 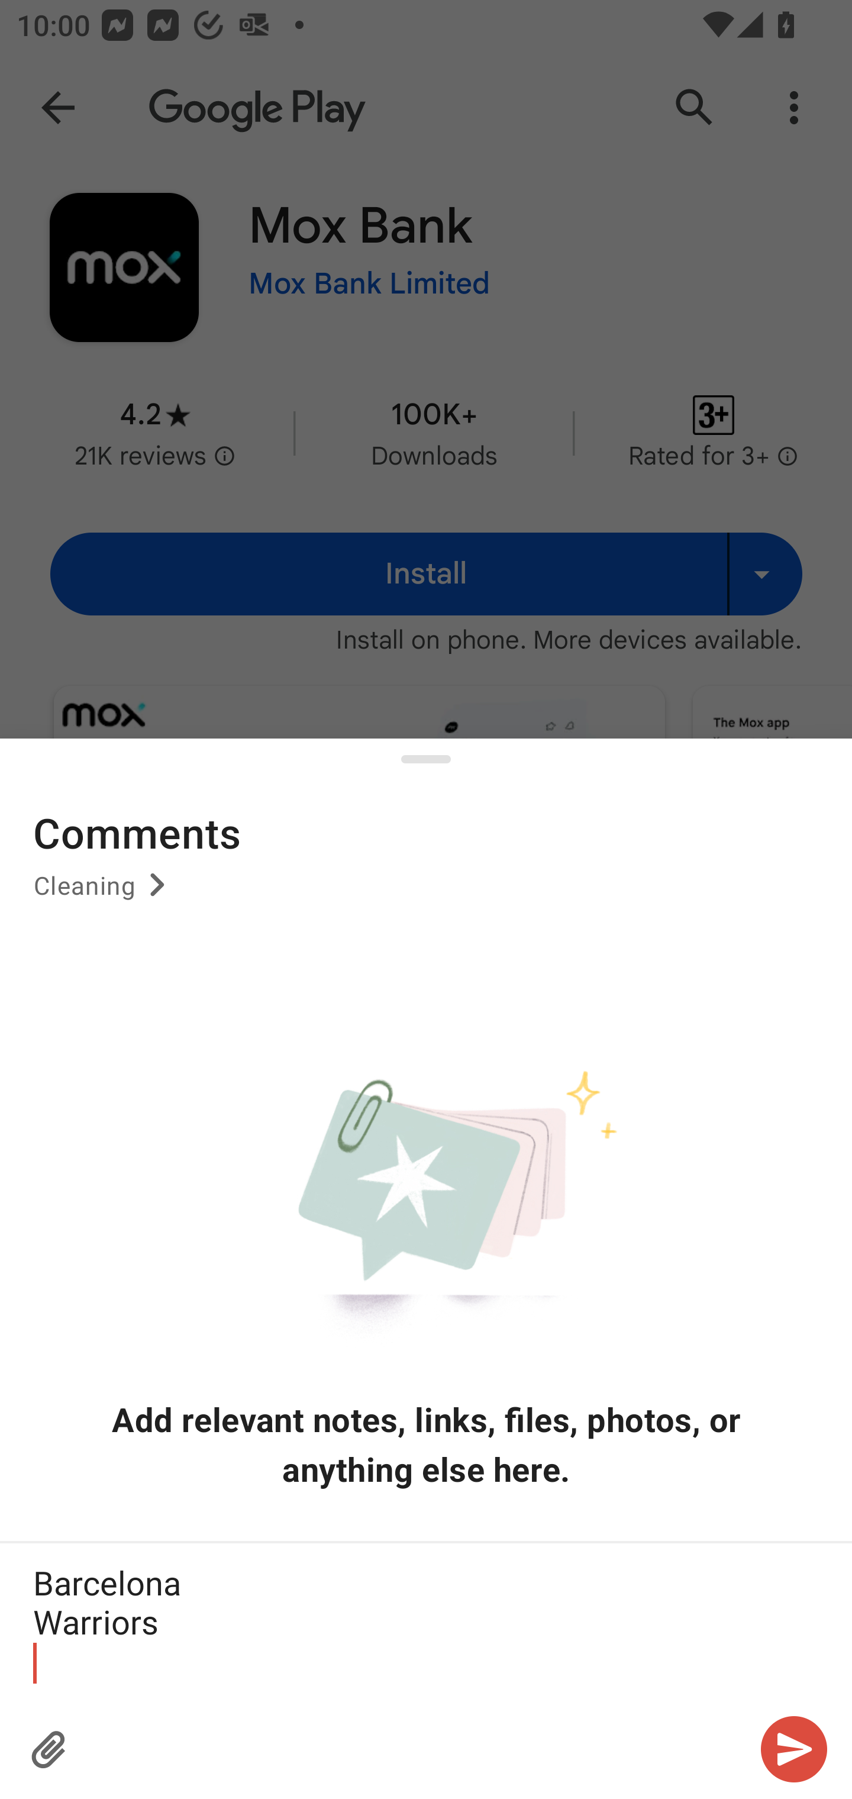 I want to click on Cleaning, so click(x=103, y=893).